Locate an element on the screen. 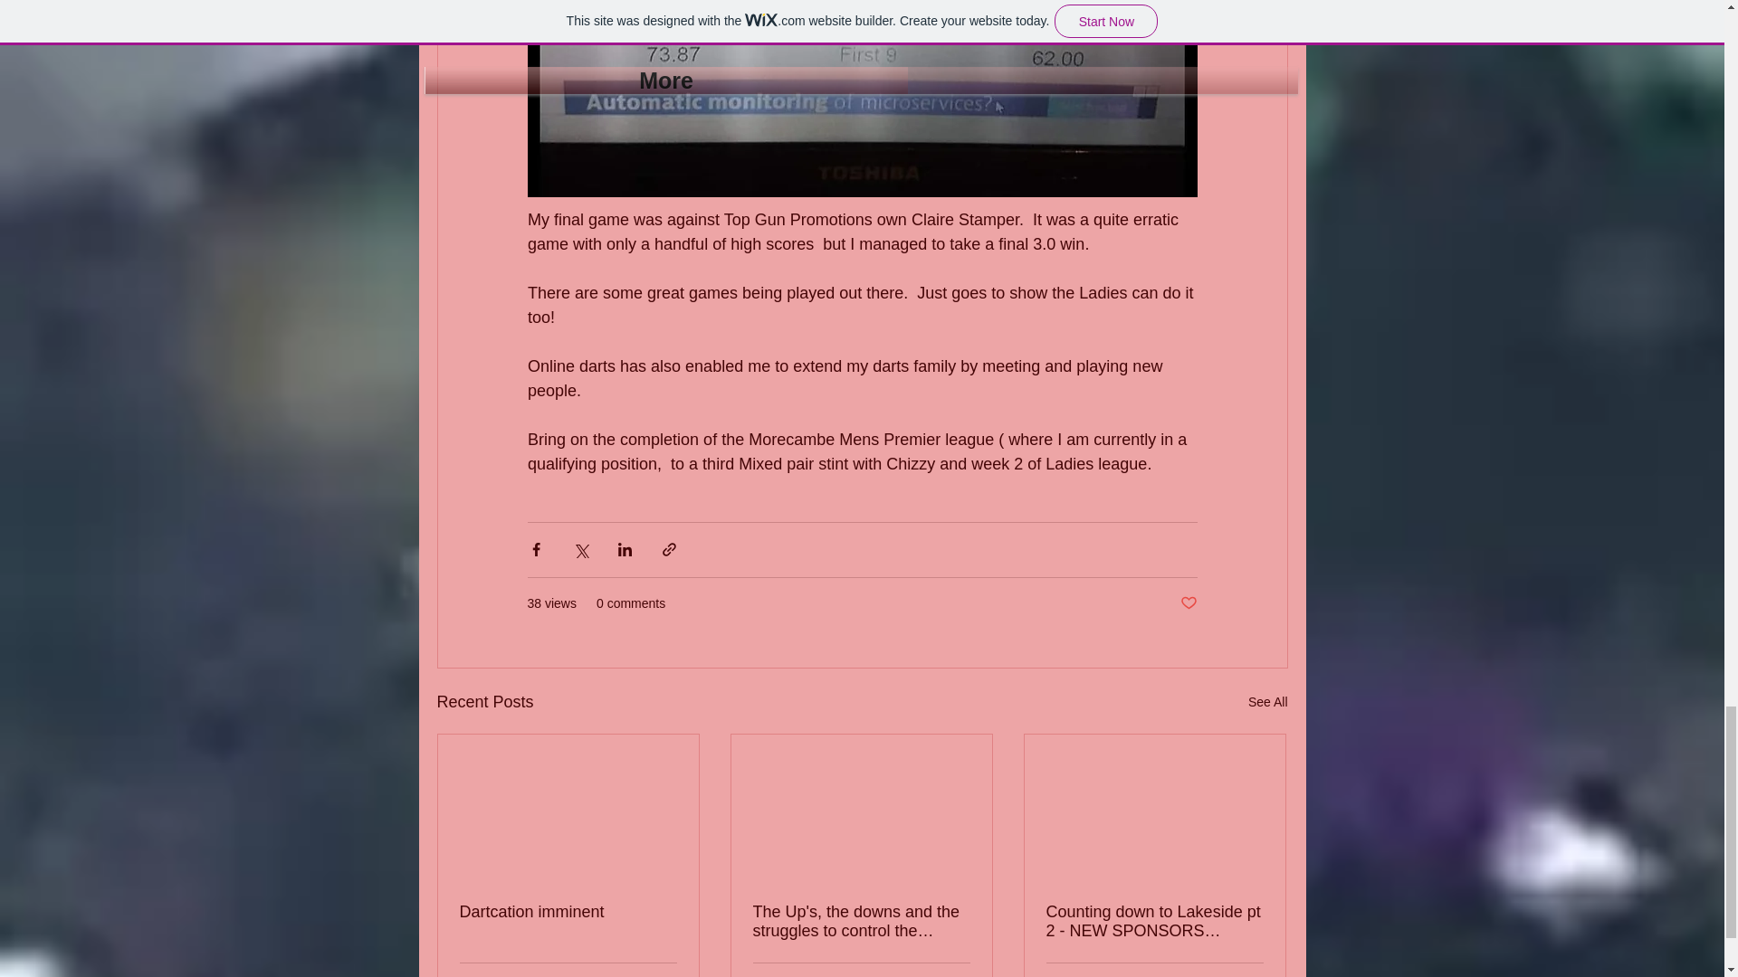 The image size is (1738, 977). See All is located at coordinates (1267, 702).